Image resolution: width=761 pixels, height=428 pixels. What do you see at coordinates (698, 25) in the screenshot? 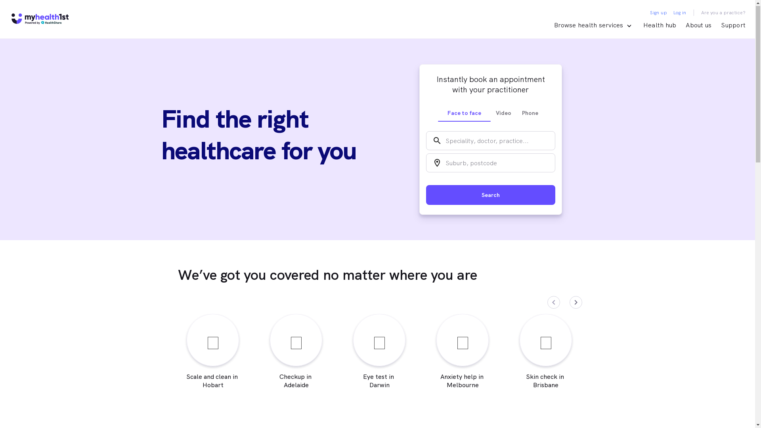
I see `About us` at bounding box center [698, 25].